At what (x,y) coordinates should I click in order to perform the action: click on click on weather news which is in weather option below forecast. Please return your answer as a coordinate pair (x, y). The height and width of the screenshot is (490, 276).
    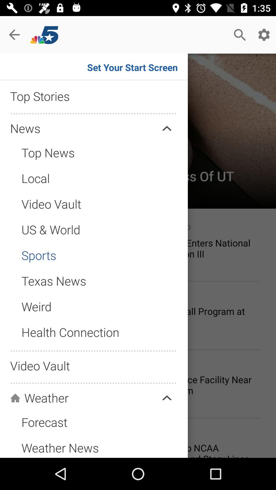
    Looking at the image, I should click on (53, 443).